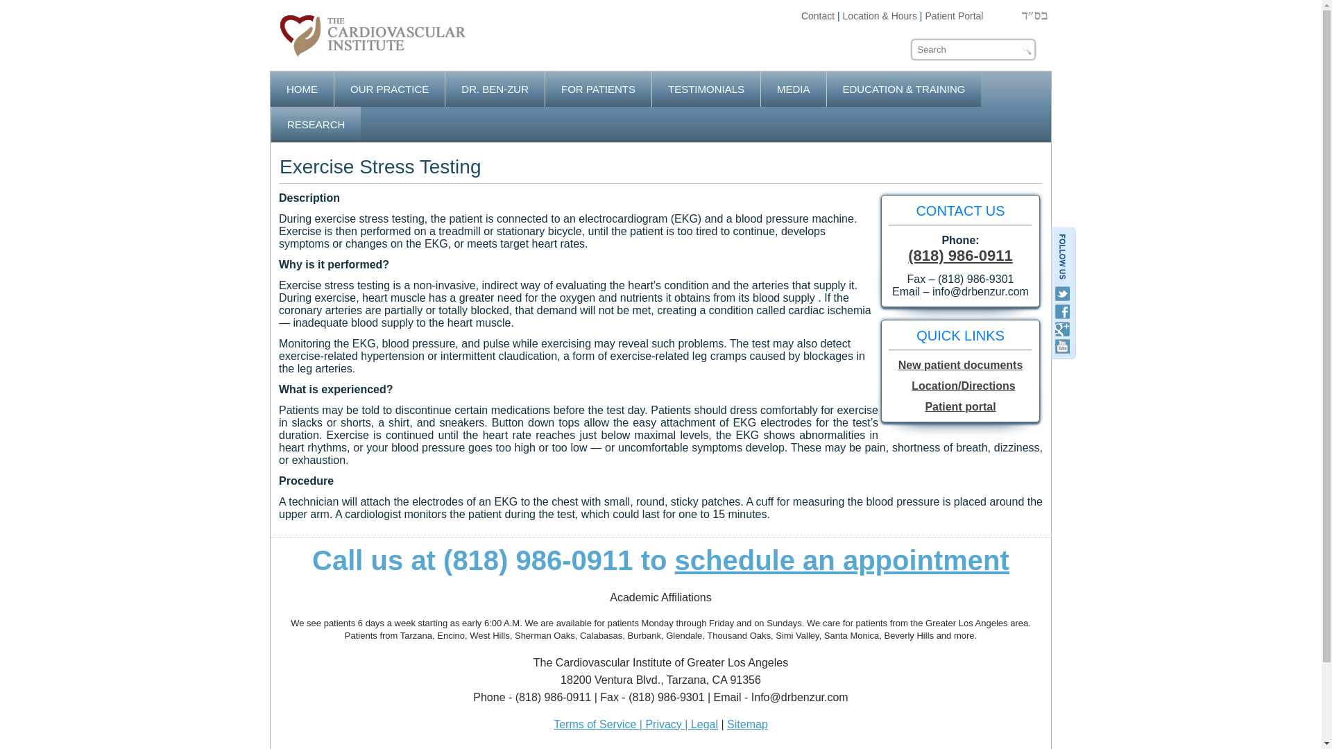  What do you see at coordinates (302, 89) in the screenshot?
I see `HOME` at bounding box center [302, 89].